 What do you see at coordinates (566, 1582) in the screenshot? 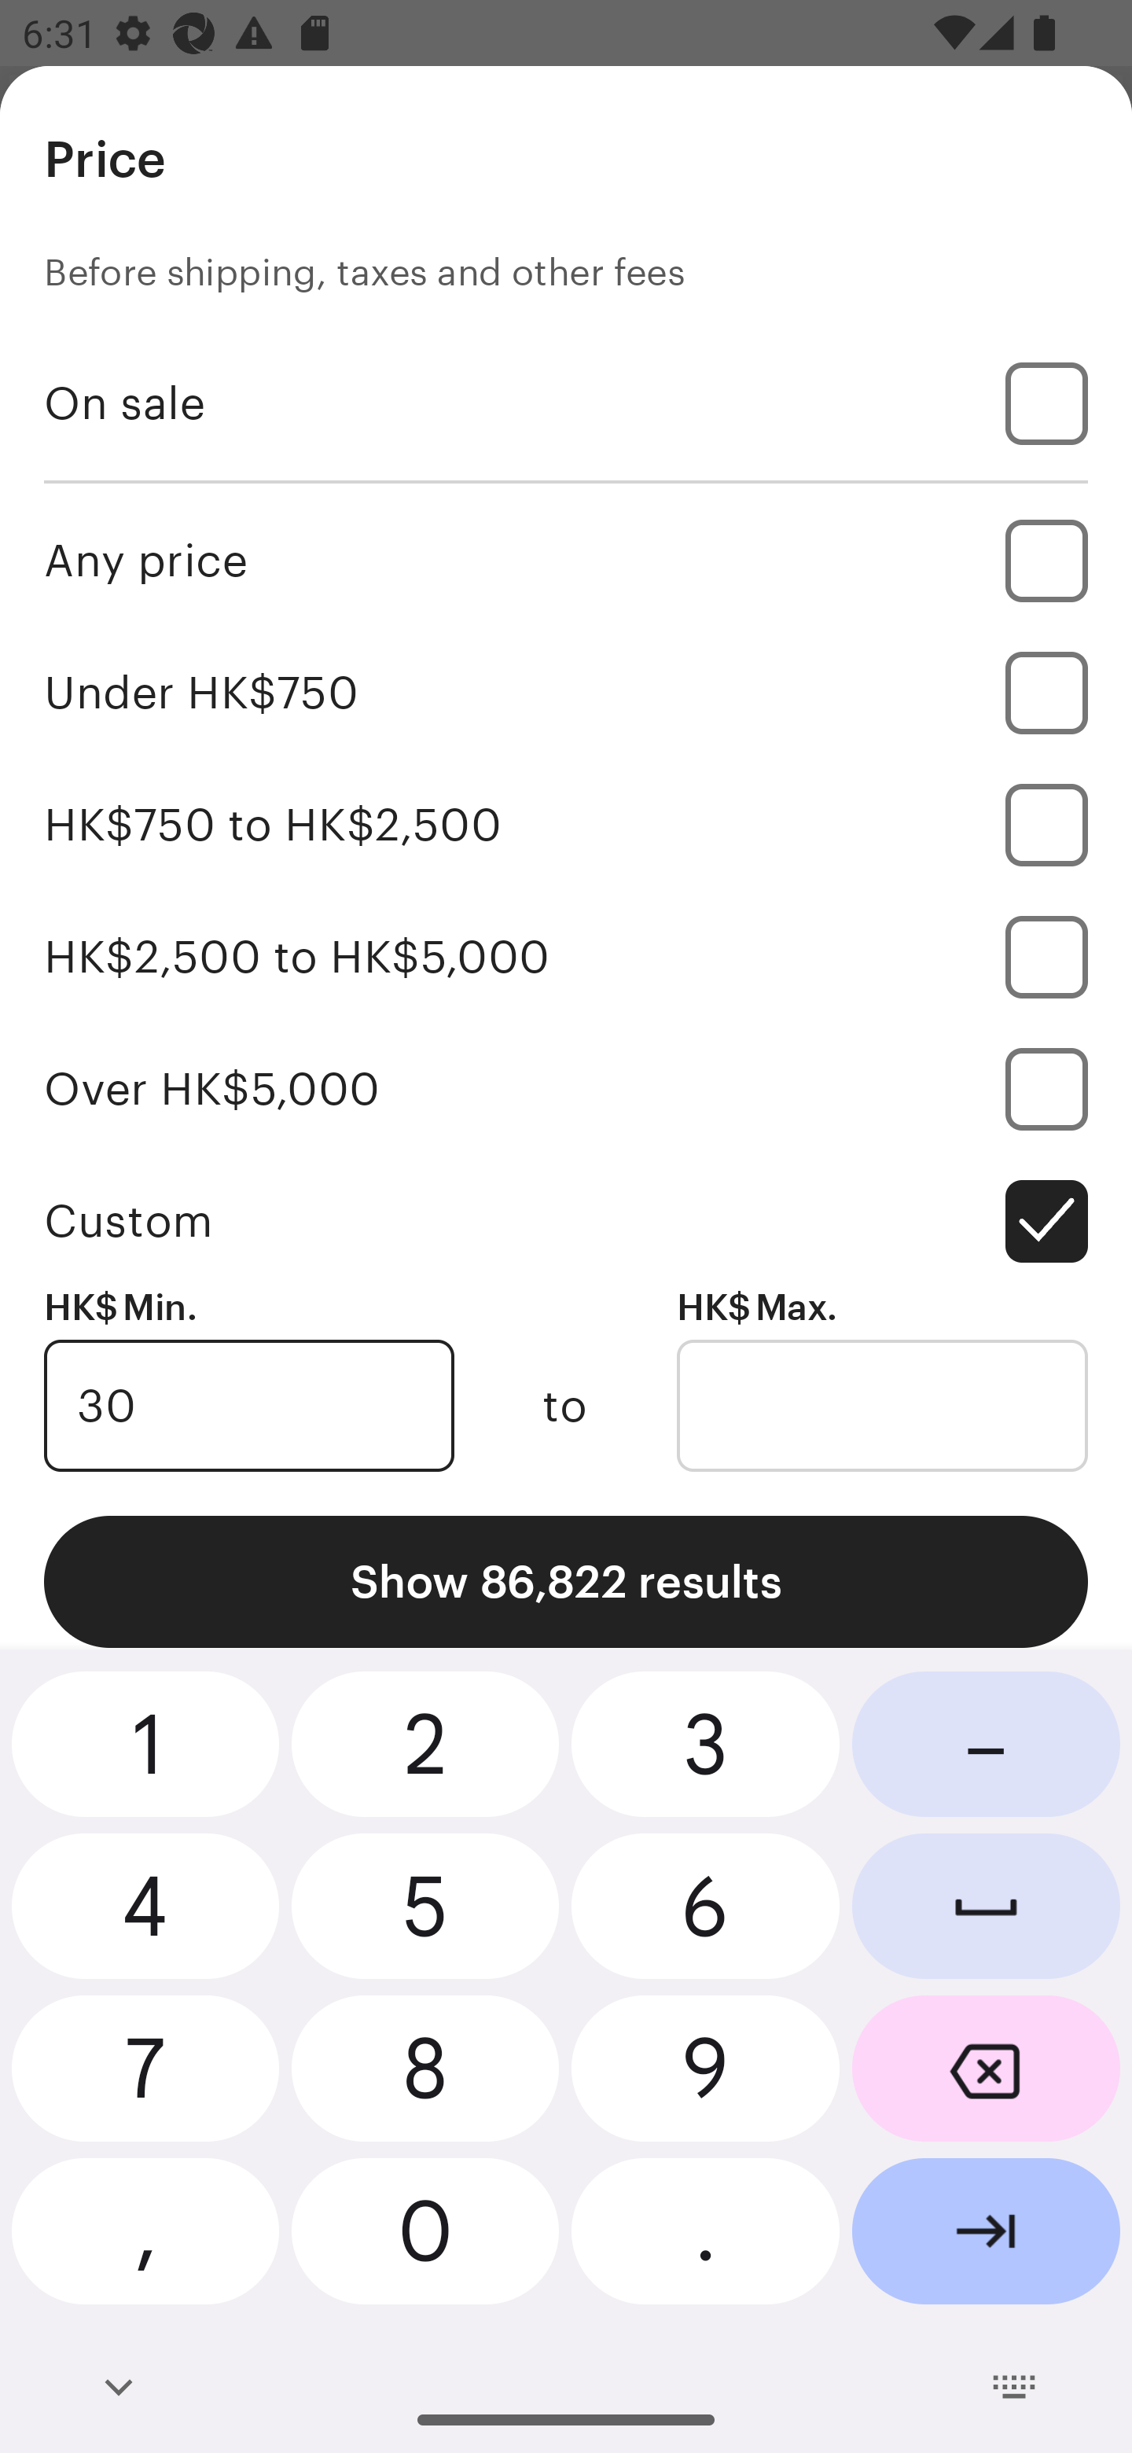
I see `Show 86,822 results` at bounding box center [566, 1582].